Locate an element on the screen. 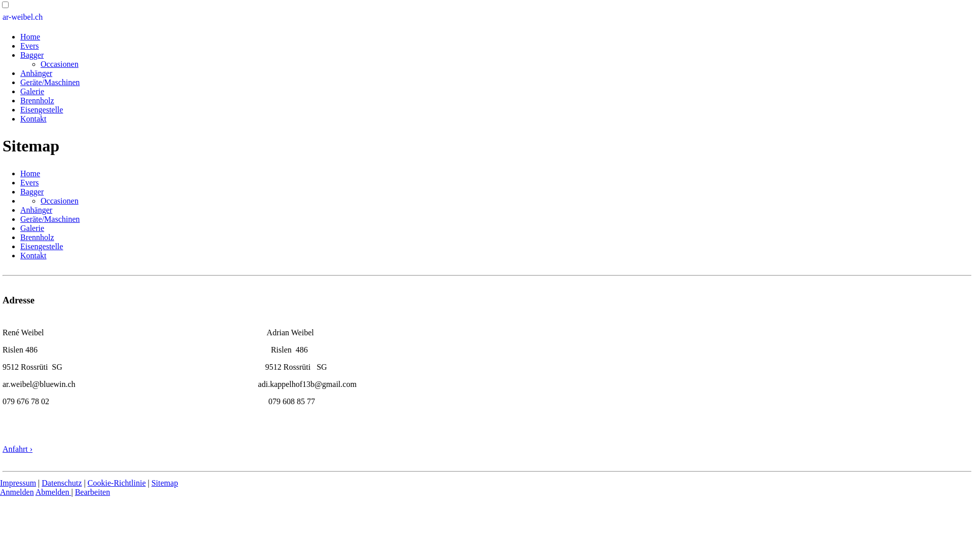 This screenshot has height=547, width=974. Eisengestelle is located at coordinates (42, 109).